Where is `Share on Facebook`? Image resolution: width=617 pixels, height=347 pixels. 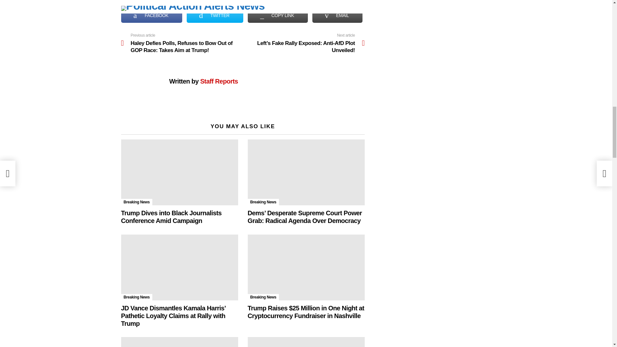 Share on Facebook is located at coordinates (151, 15).